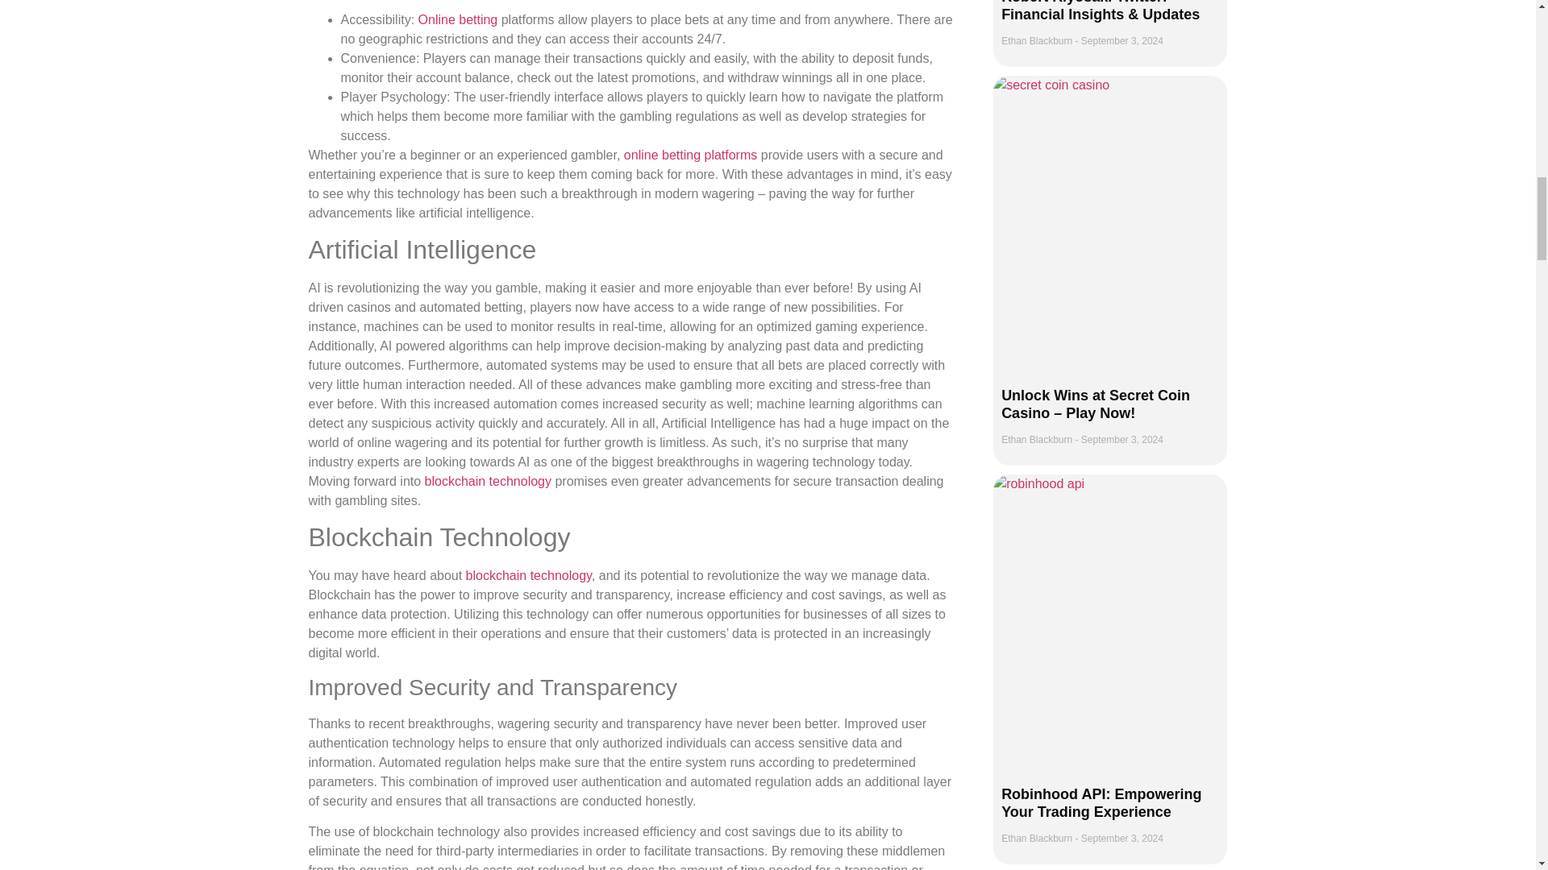 The image size is (1548, 870). I want to click on blockchain technology, so click(528, 575).